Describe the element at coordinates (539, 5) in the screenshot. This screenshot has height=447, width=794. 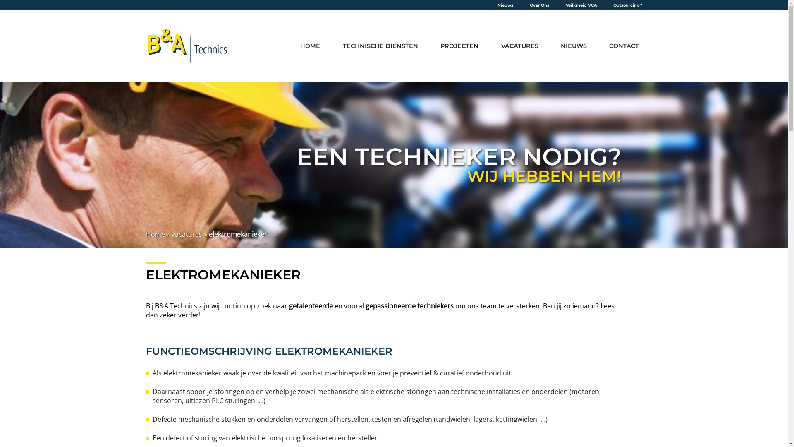
I see `Over Ons` at that location.